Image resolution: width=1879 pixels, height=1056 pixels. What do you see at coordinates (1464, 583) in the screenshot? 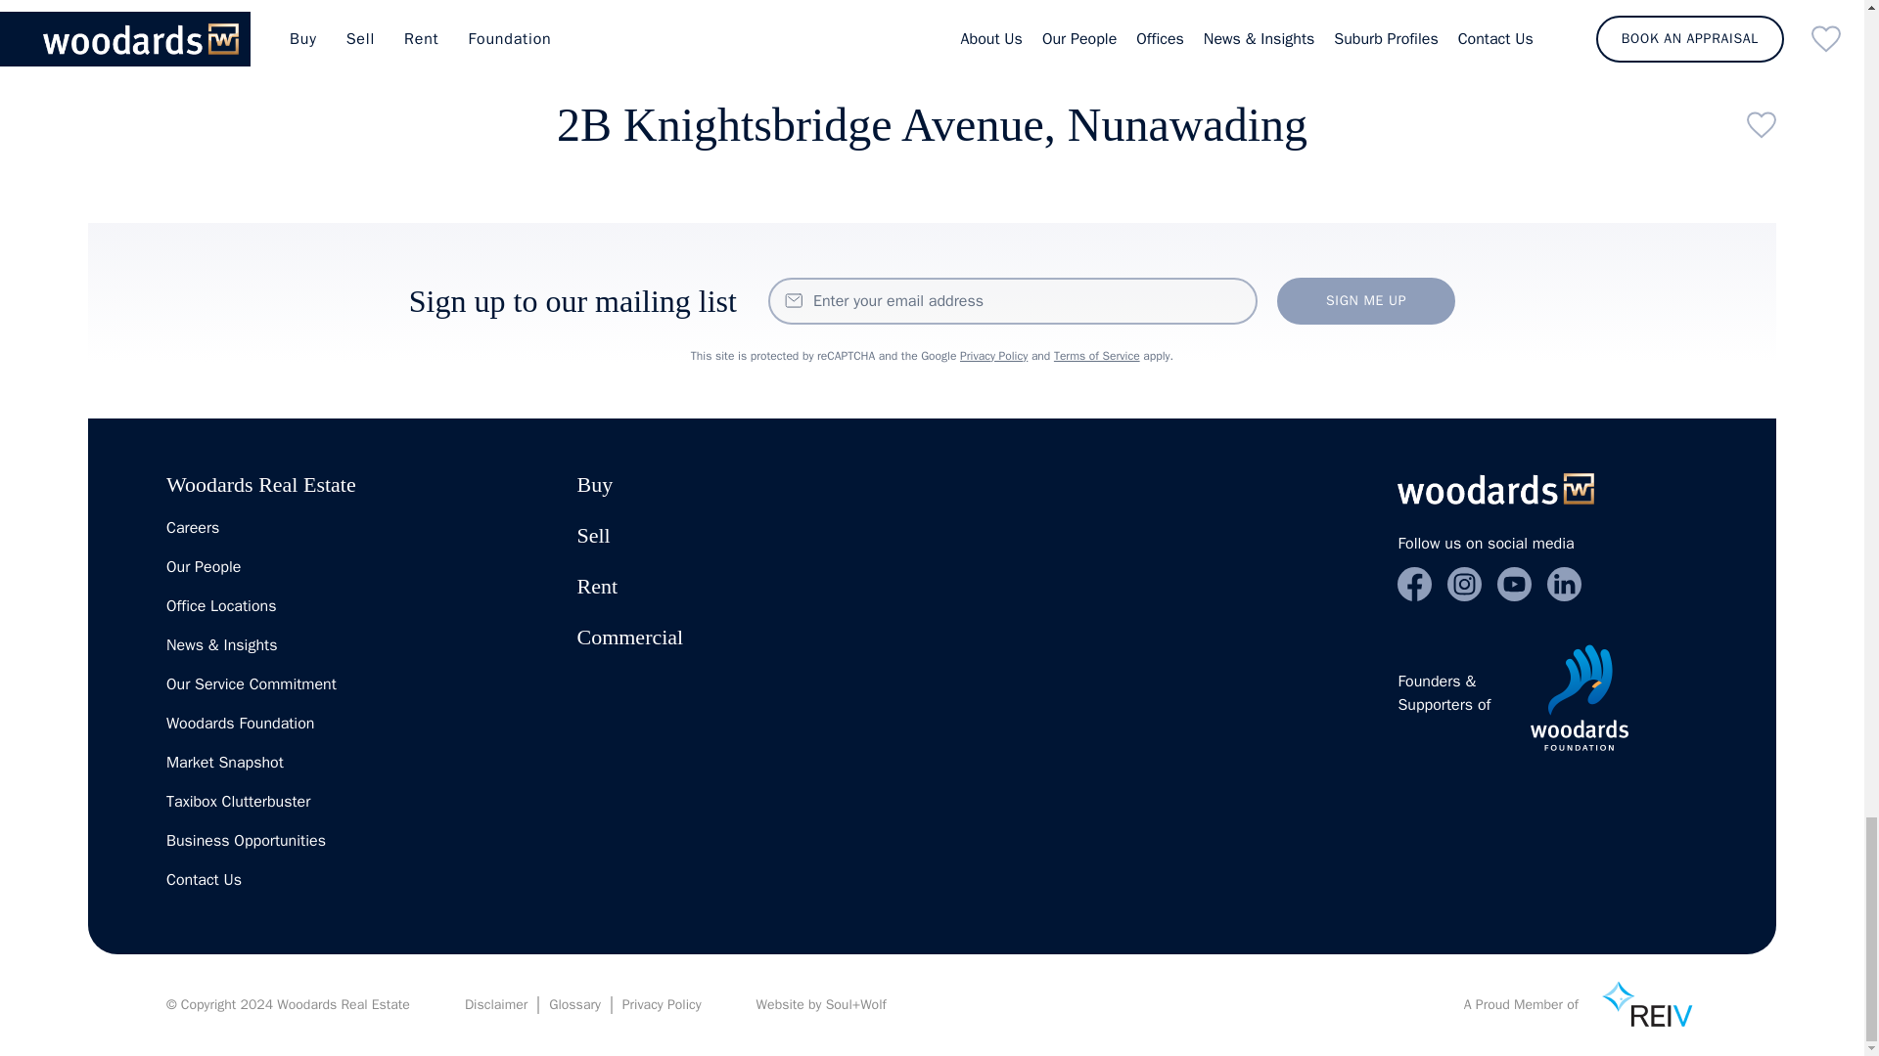
I see `Instagram` at bounding box center [1464, 583].